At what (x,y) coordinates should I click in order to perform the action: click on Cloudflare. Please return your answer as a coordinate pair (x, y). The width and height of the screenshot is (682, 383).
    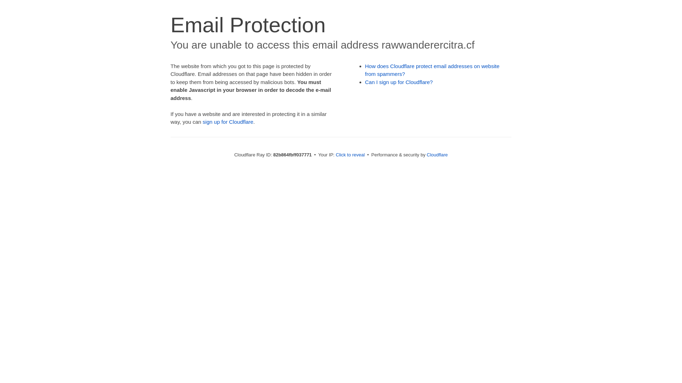
    Looking at the image, I should click on (437, 155).